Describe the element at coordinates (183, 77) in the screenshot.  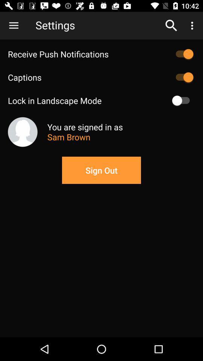
I see `on or off` at that location.